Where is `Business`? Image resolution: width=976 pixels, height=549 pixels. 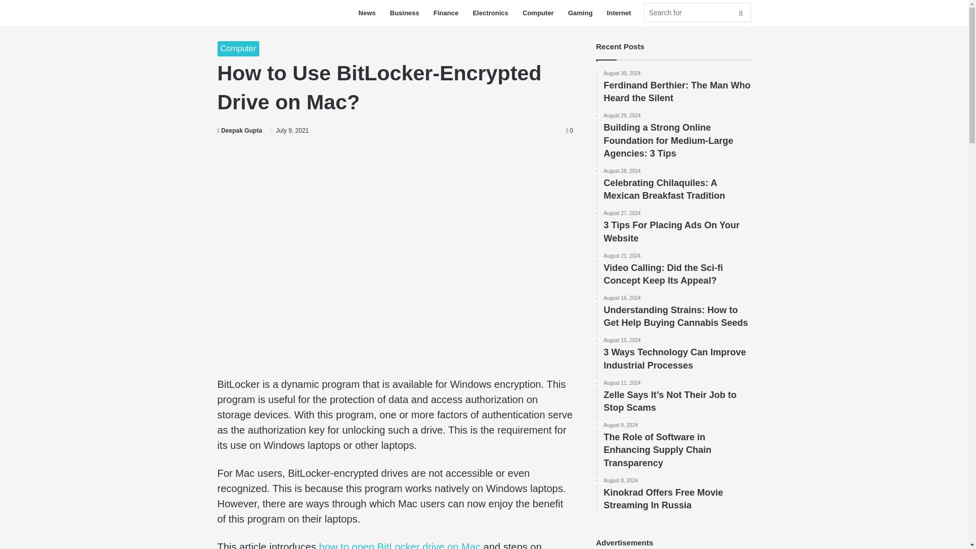 Business is located at coordinates (405, 13).